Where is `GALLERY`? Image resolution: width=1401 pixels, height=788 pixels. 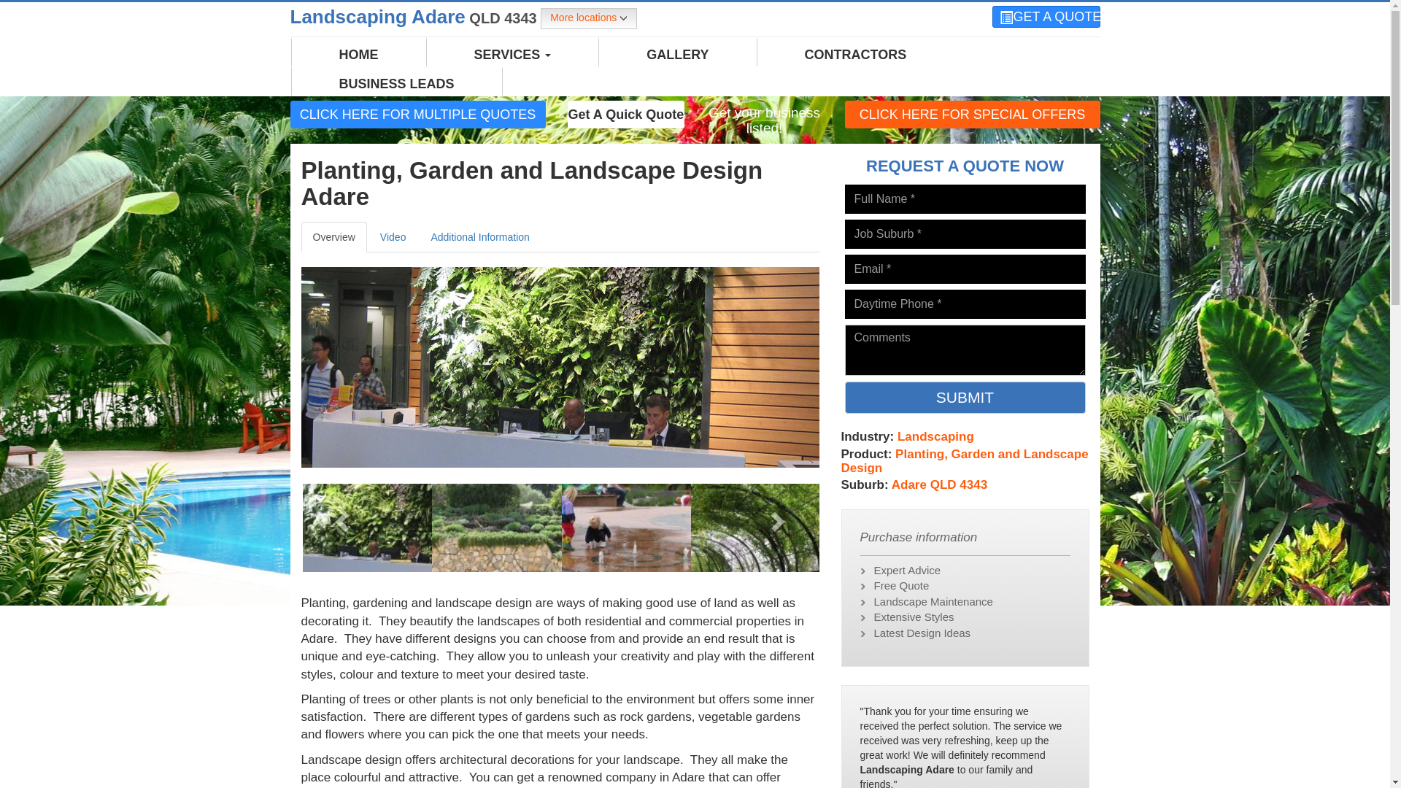
GALLERY is located at coordinates (677, 55).